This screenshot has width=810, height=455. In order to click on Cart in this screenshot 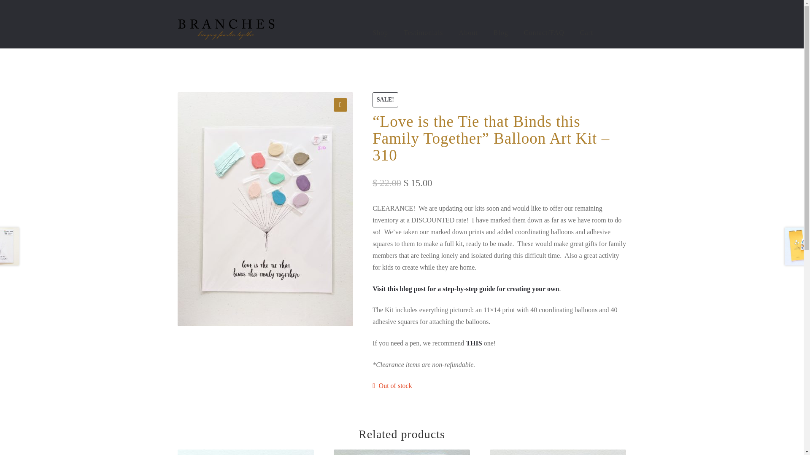, I will do `click(586, 33)`.